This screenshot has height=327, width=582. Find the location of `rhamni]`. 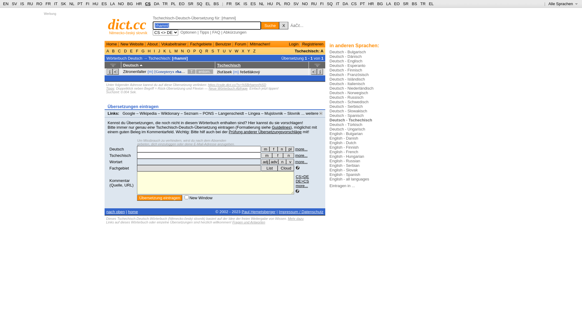

rhamni] is located at coordinates (182, 71).